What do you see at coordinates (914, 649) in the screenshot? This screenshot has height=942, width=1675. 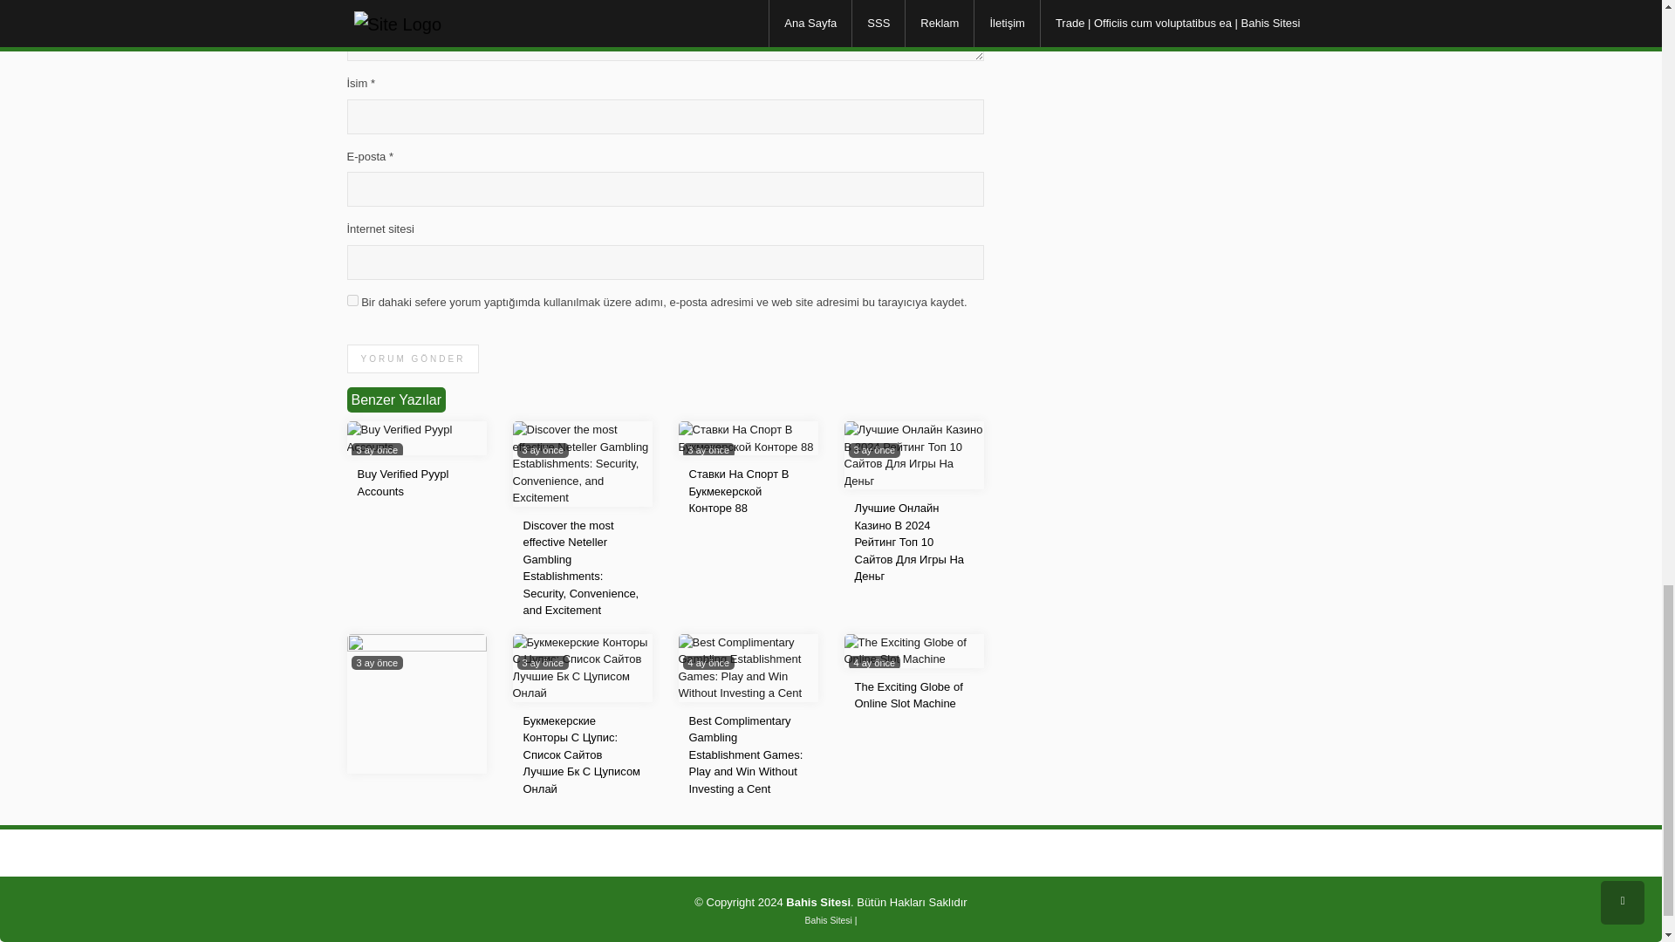 I see `The Exciting Globe of Online Slot Machine` at bounding box center [914, 649].